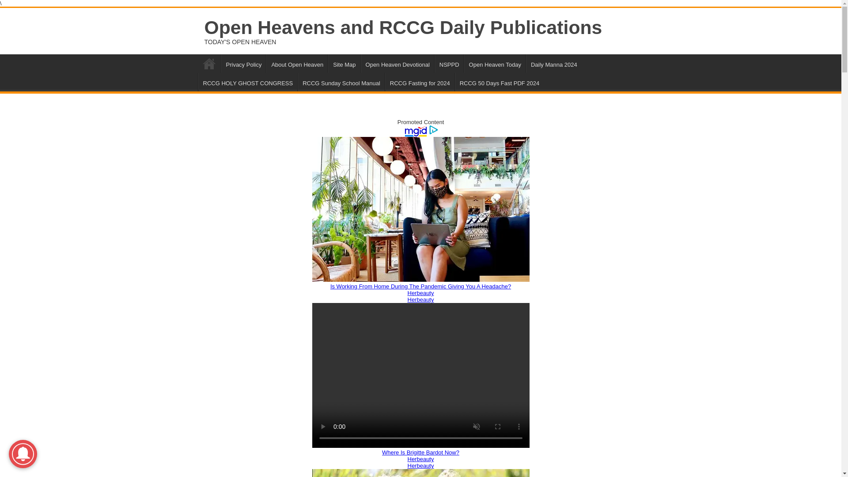 Image resolution: width=848 pixels, height=477 pixels. Describe the element at coordinates (403, 27) in the screenshot. I see `Open Heavens and RCCG Daily Publications` at that location.